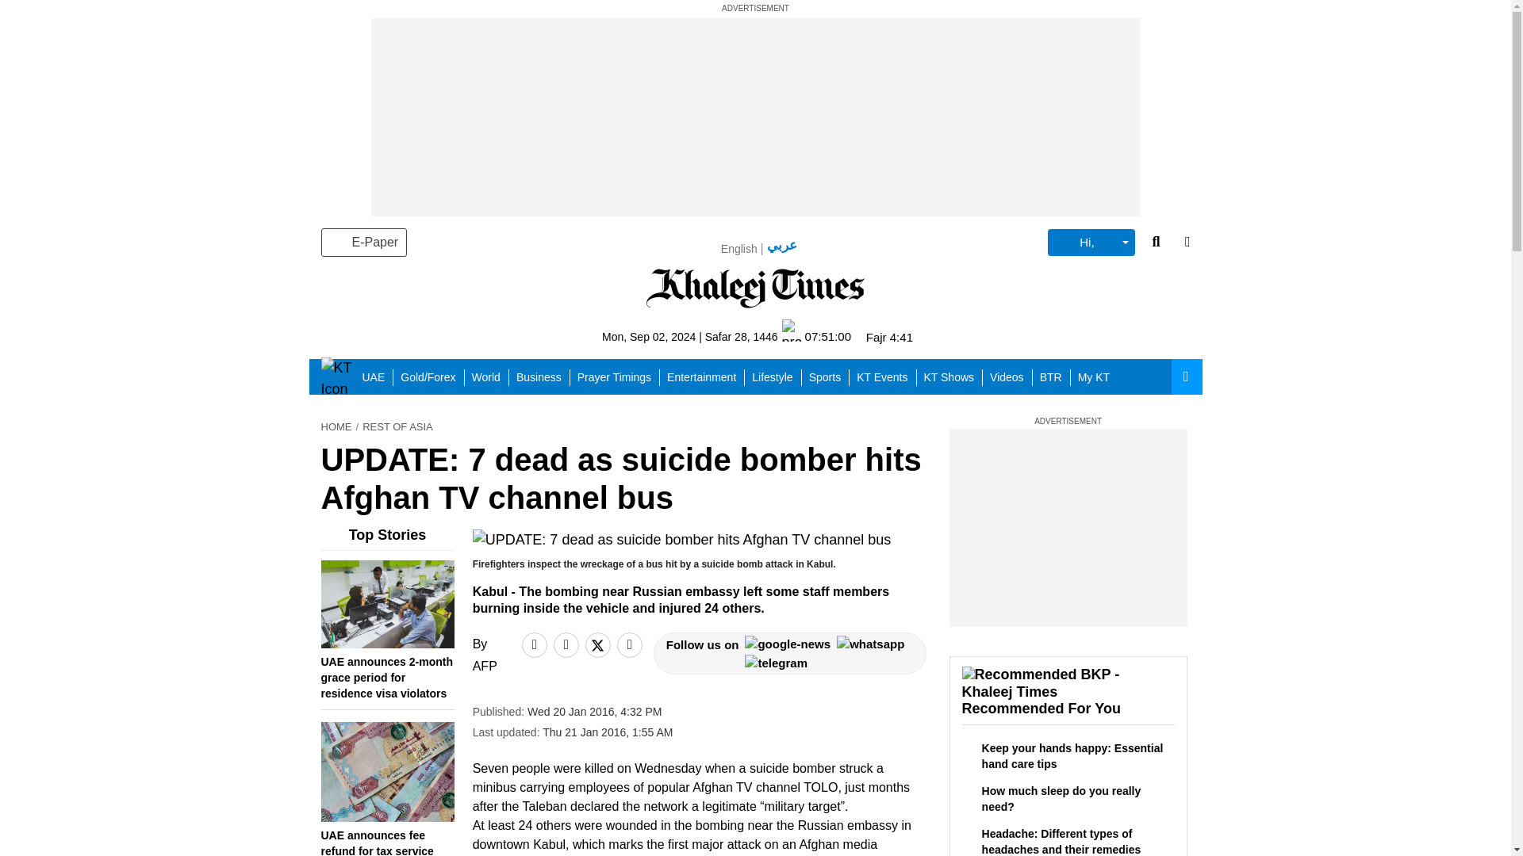  Describe the element at coordinates (1091, 243) in the screenshot. I see `Hi,` at that location.